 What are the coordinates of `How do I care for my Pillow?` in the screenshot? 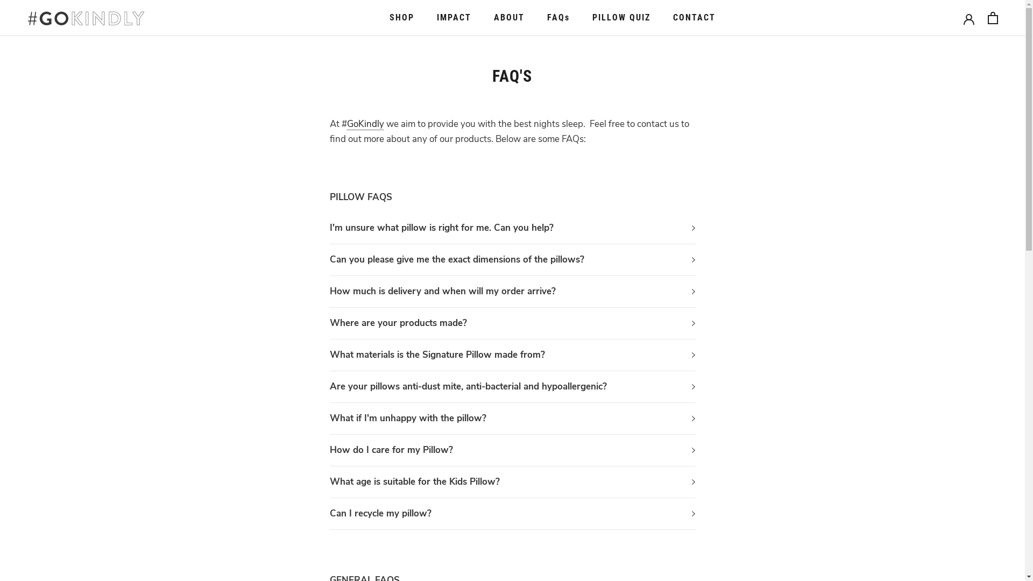 It's located at (512, 450).